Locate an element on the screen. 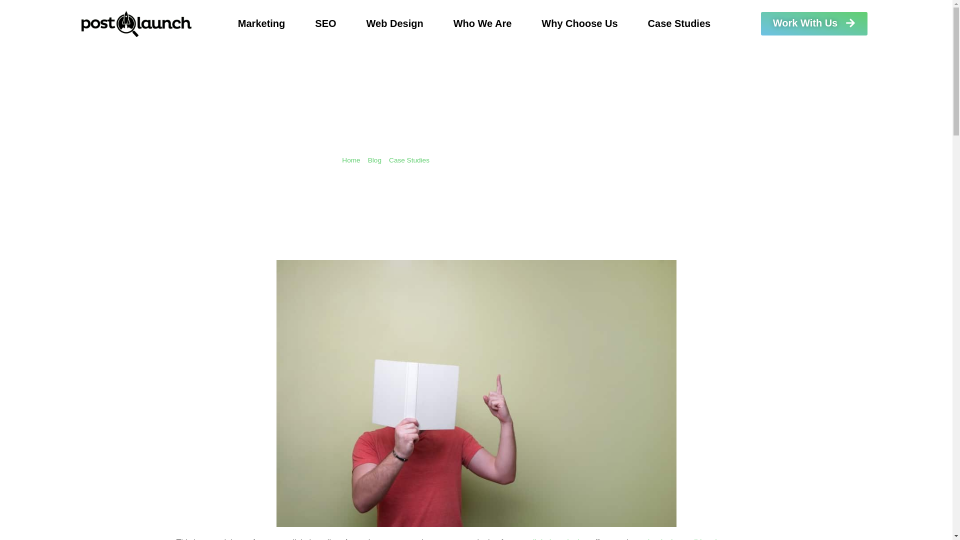 Image resolution: width=960 pixels, height=540 pixels. Home is located at coordinates (351, 160).